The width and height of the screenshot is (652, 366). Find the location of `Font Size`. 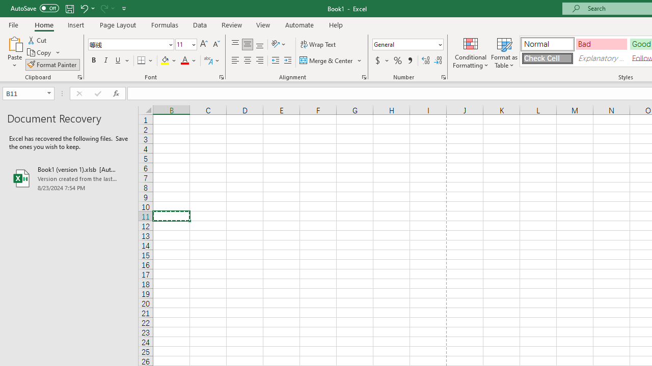

Font Size is located at coordinates (186, 45).